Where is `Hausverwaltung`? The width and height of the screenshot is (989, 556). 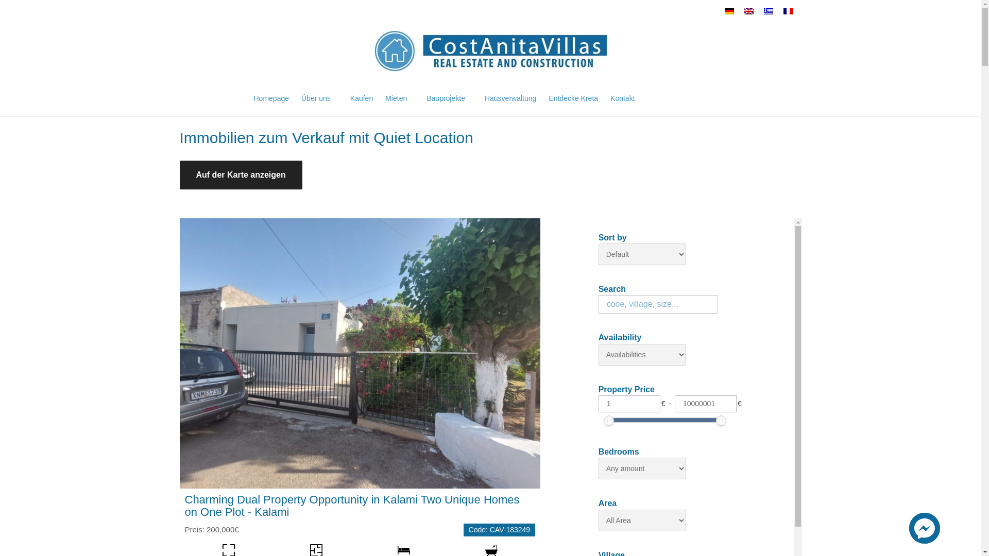 Hausverwaltung is located at coordinates (510, 98).